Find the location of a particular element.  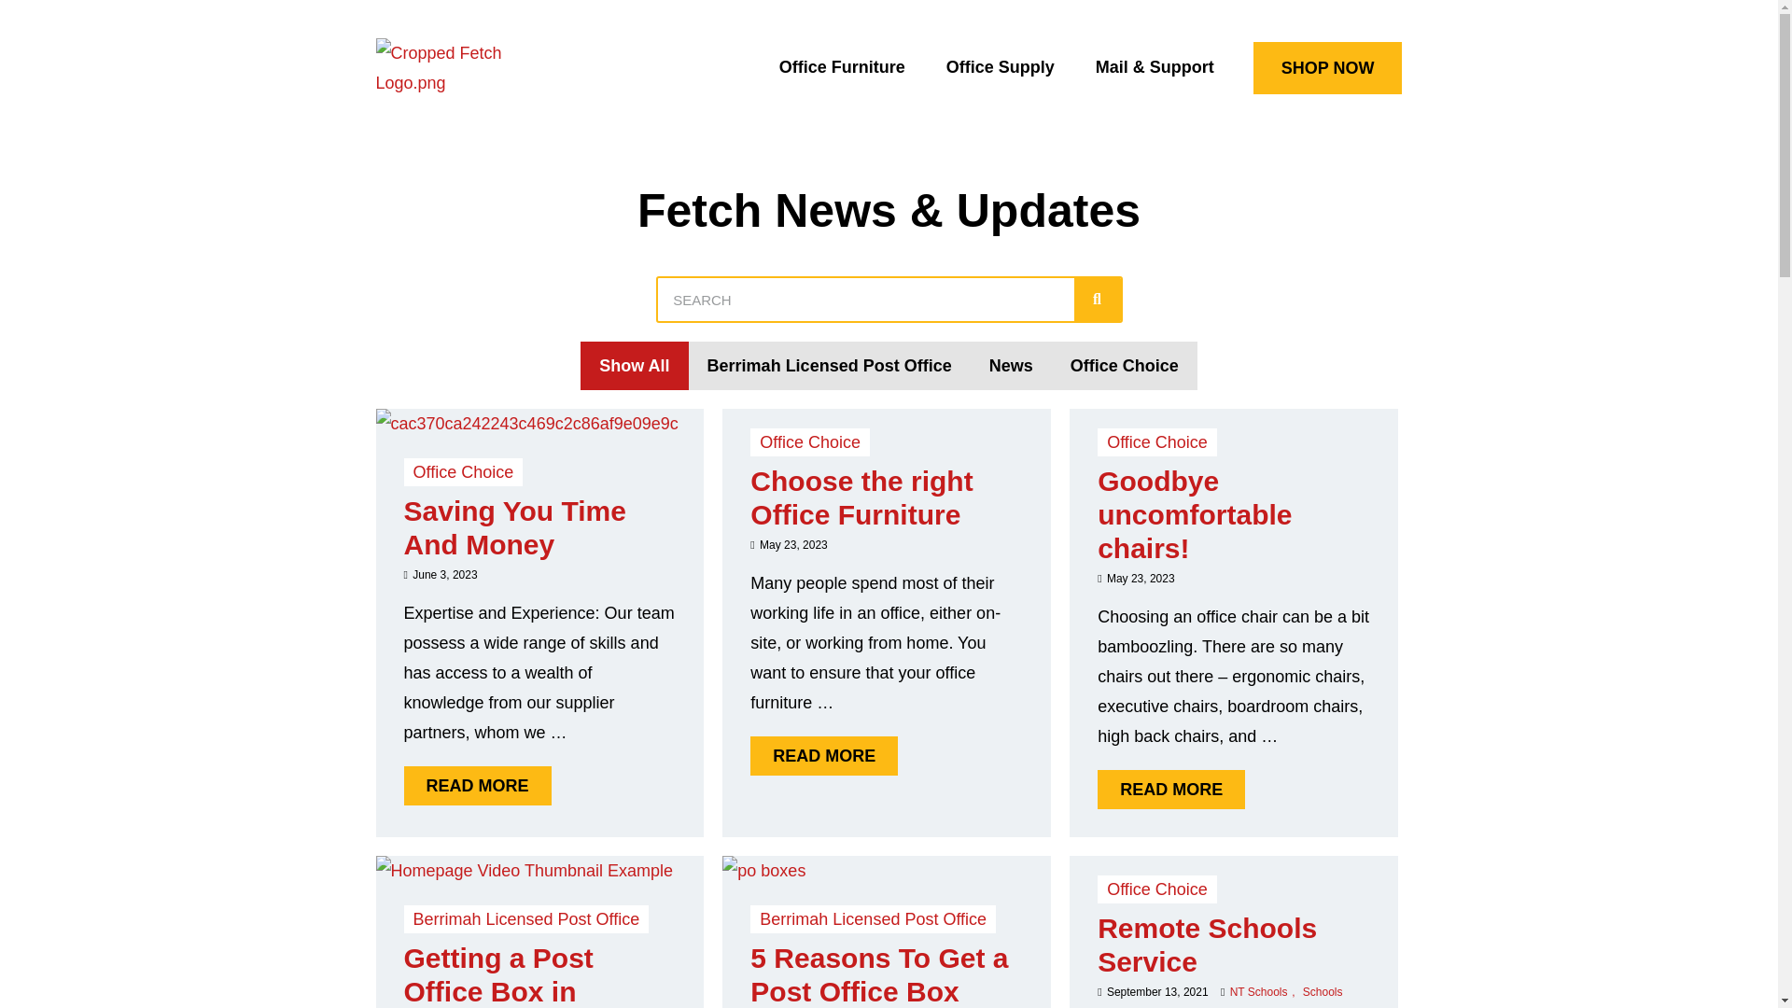

Saving You Time And Money is located at coordinates (514, 528).